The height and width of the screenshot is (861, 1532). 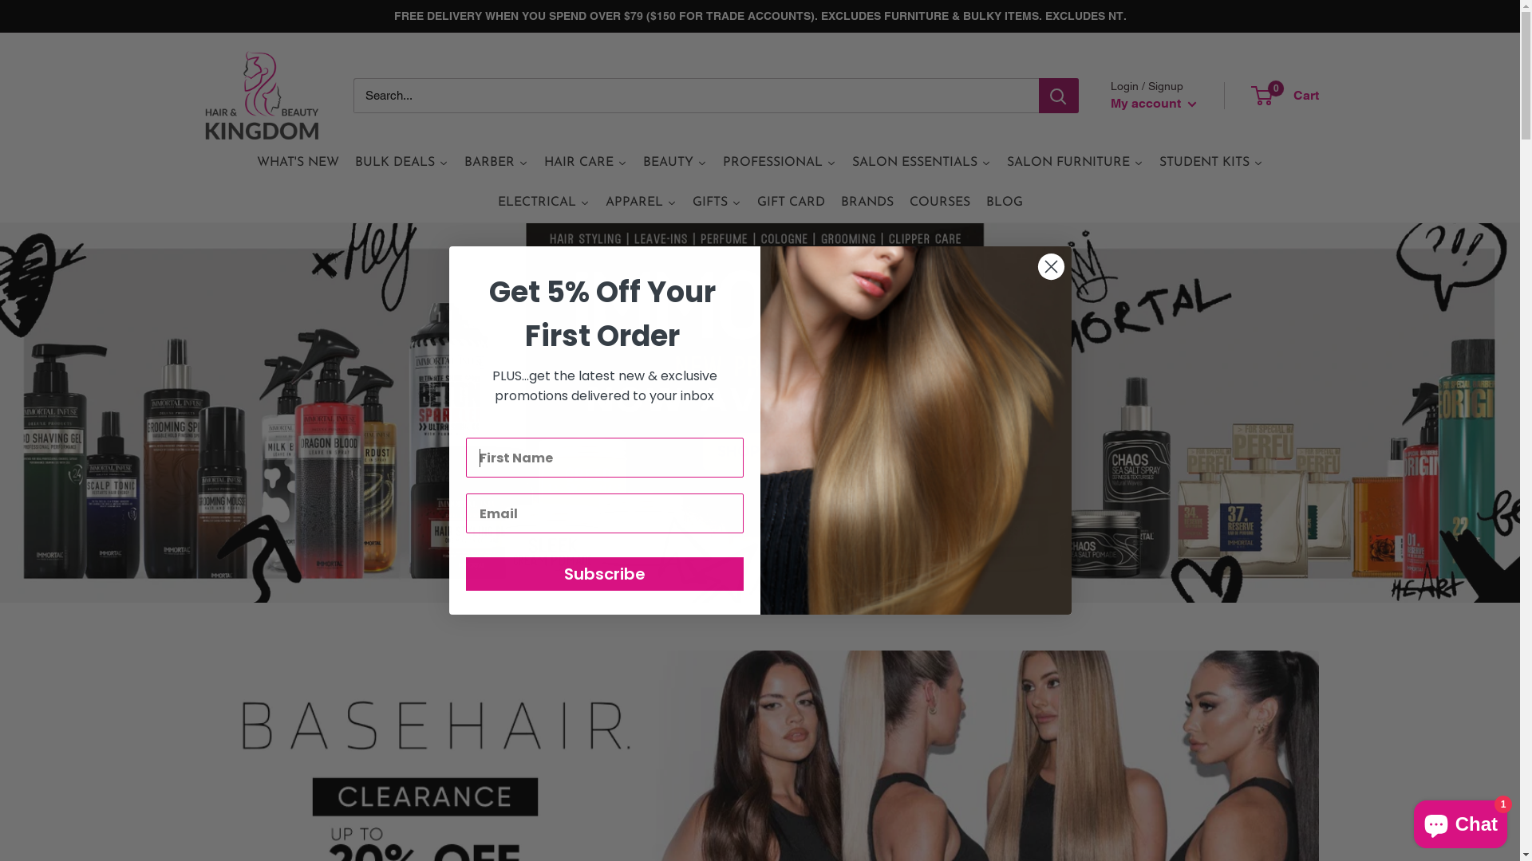 I want to click on Subscribe, so click(x=605, y=574).